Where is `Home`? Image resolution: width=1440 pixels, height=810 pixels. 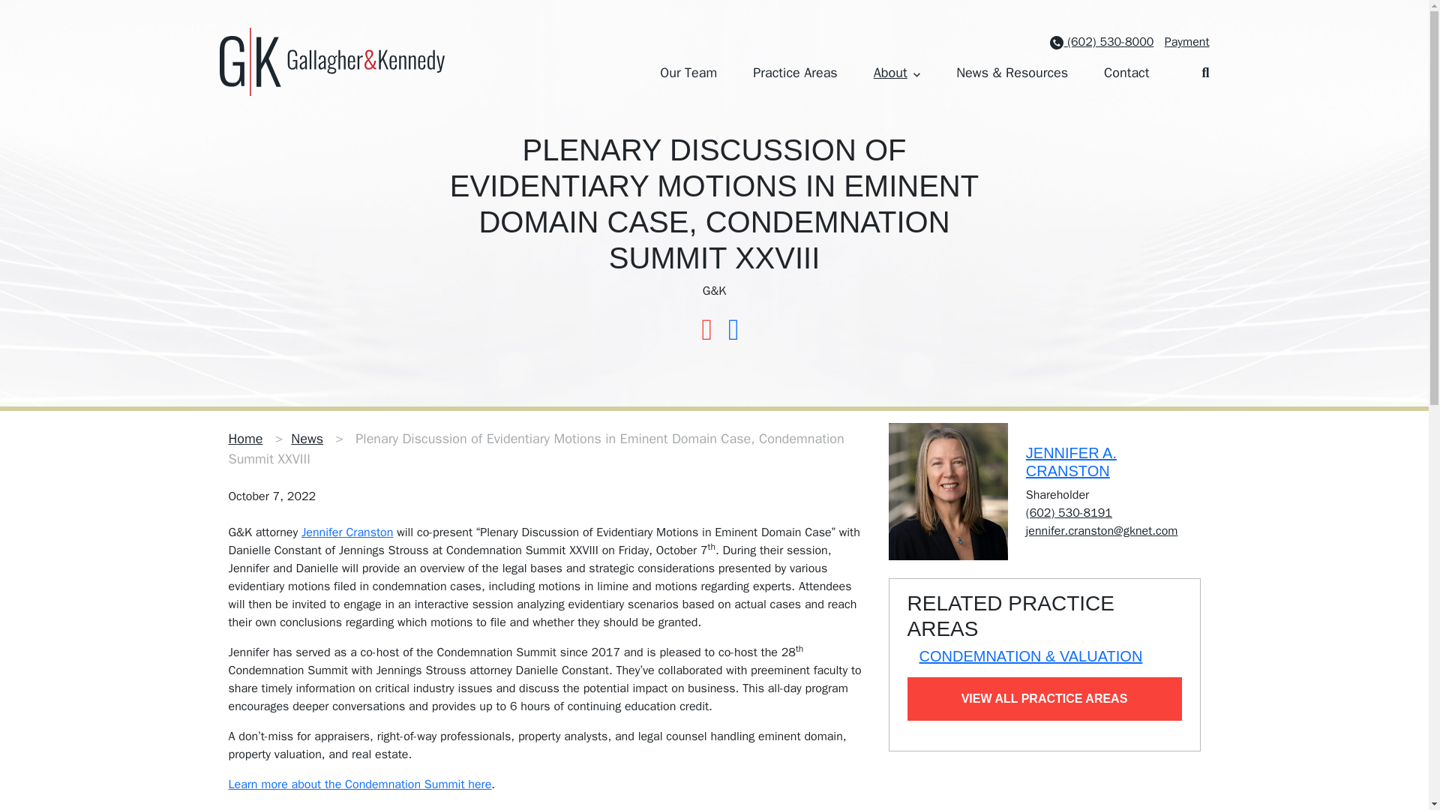 Home is located at coordinates (244, 438).